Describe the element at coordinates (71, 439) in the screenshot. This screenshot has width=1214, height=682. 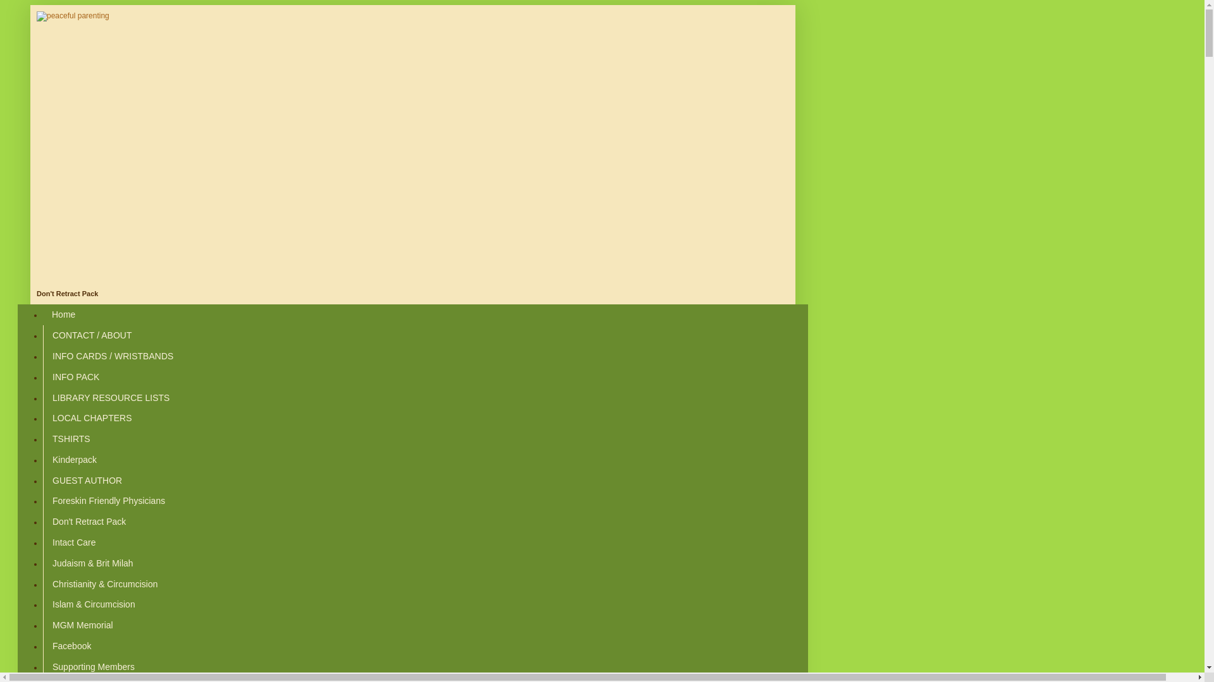
I see `TSHIRTS` at that location.